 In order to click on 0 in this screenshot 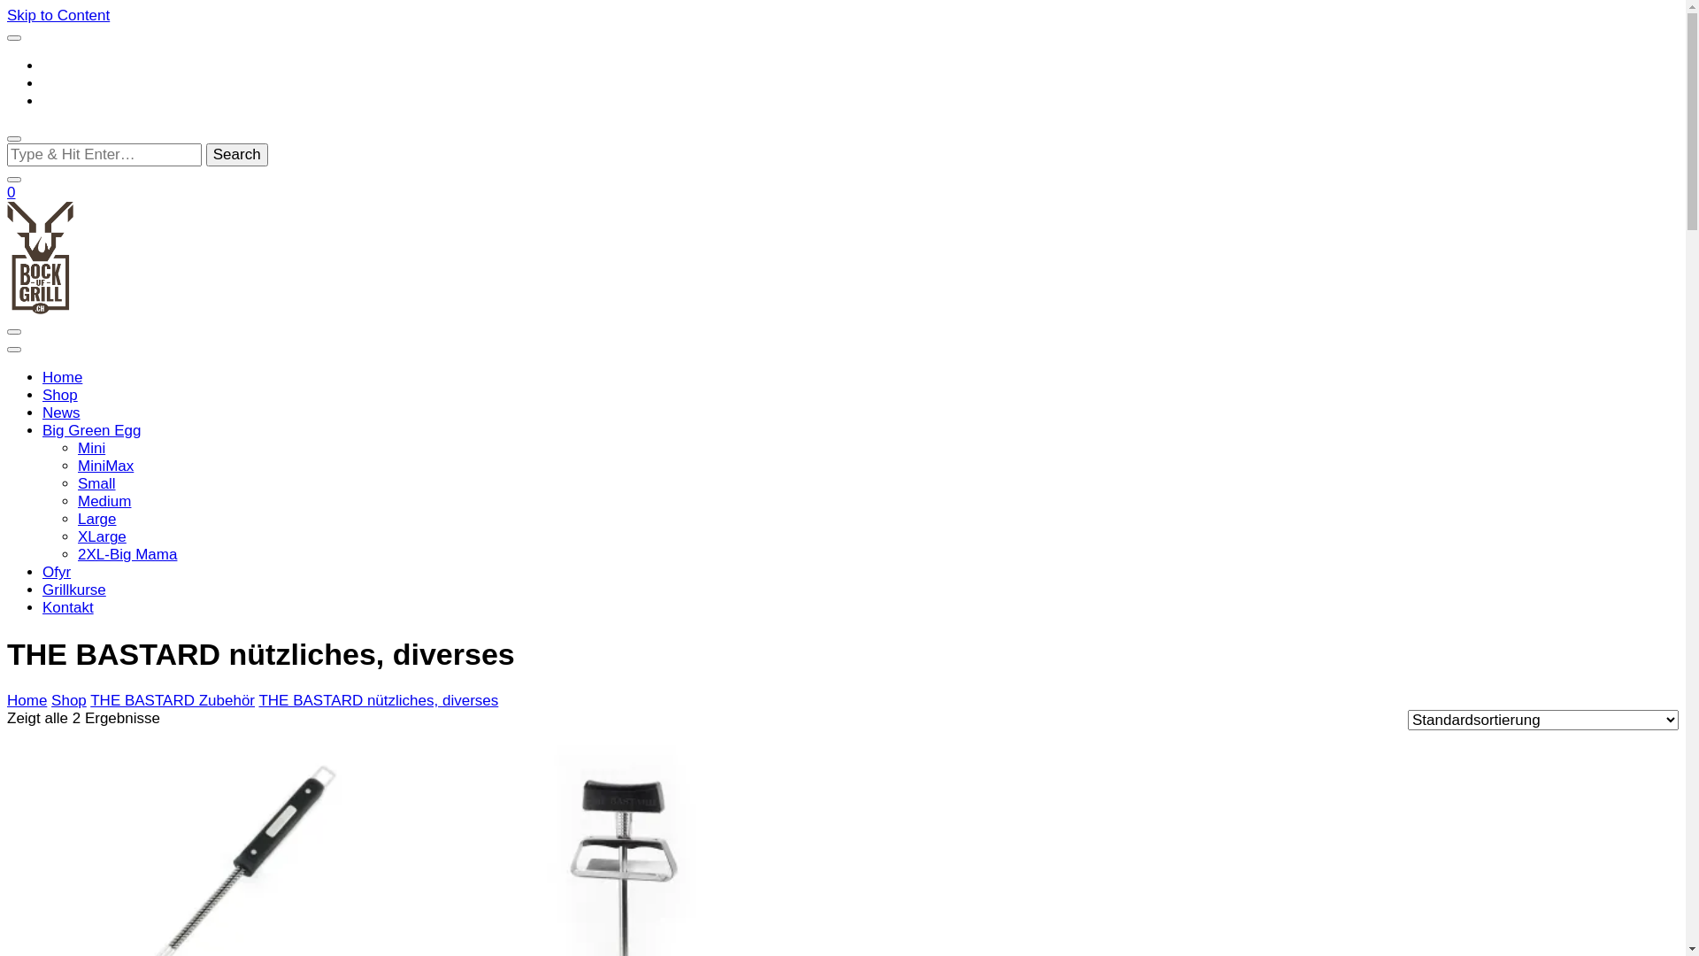, I will do `click(11, 193)`.